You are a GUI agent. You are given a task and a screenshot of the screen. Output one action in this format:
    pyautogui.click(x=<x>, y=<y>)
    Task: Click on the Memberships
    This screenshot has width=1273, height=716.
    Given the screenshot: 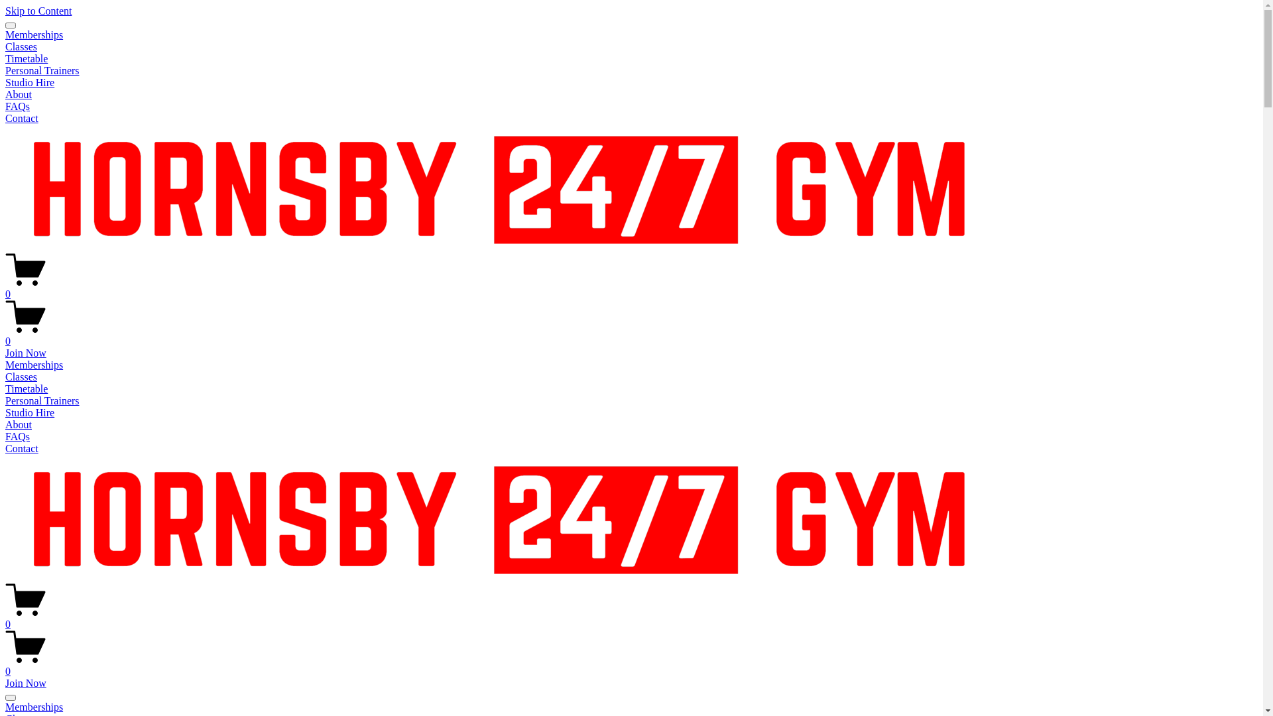 What is the action you would take?
    pyautogui.click(x=631, y=707)
    